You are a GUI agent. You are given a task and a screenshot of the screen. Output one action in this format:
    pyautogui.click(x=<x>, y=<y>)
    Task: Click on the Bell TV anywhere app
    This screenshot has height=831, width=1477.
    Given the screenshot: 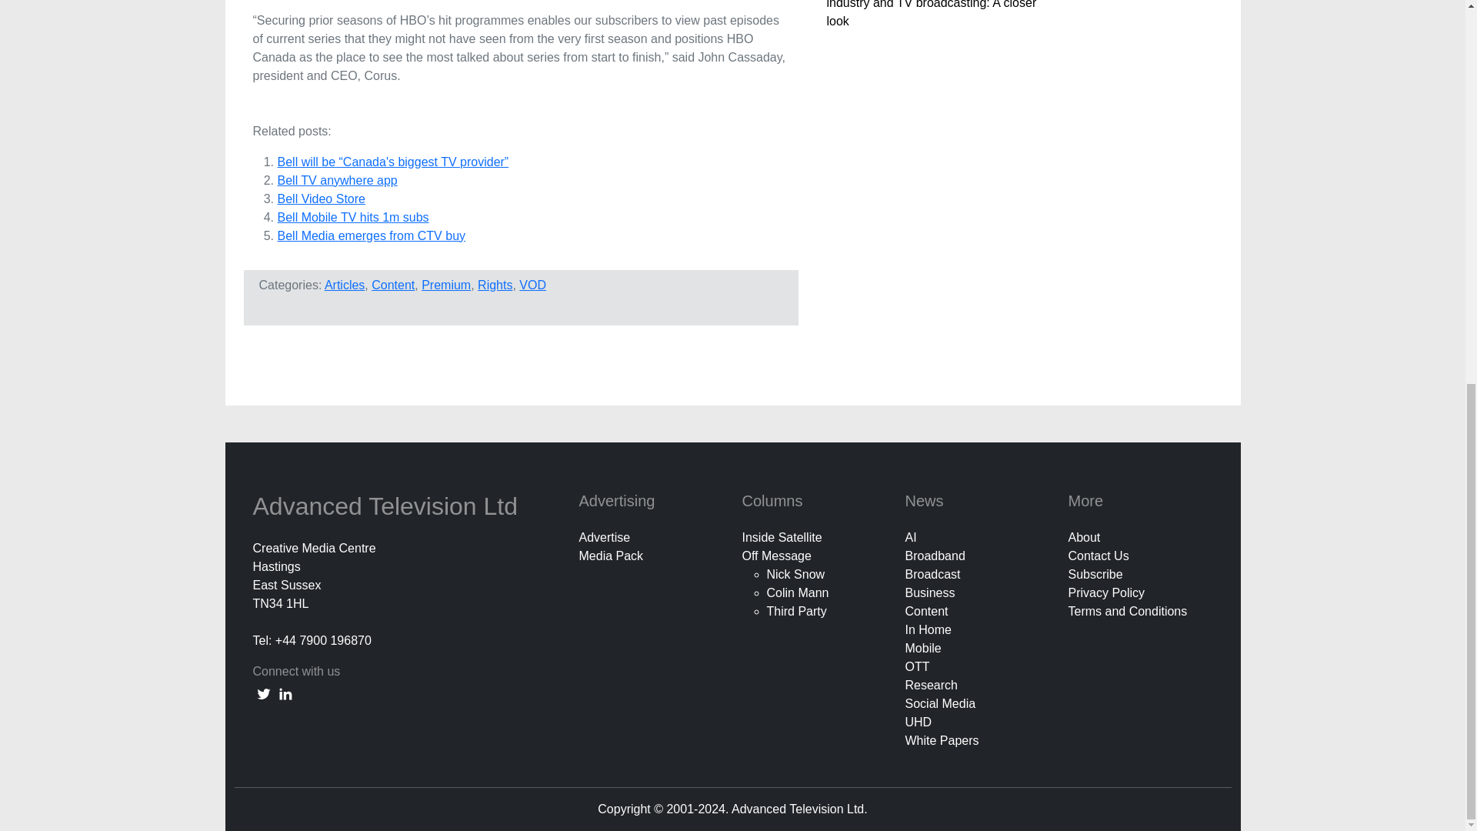 What is the action you would take?
    pyautogui.click(x=337, y=180)
    